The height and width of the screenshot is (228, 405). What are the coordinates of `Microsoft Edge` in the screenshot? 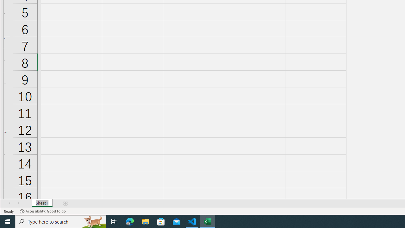 It's located at (130, 222).